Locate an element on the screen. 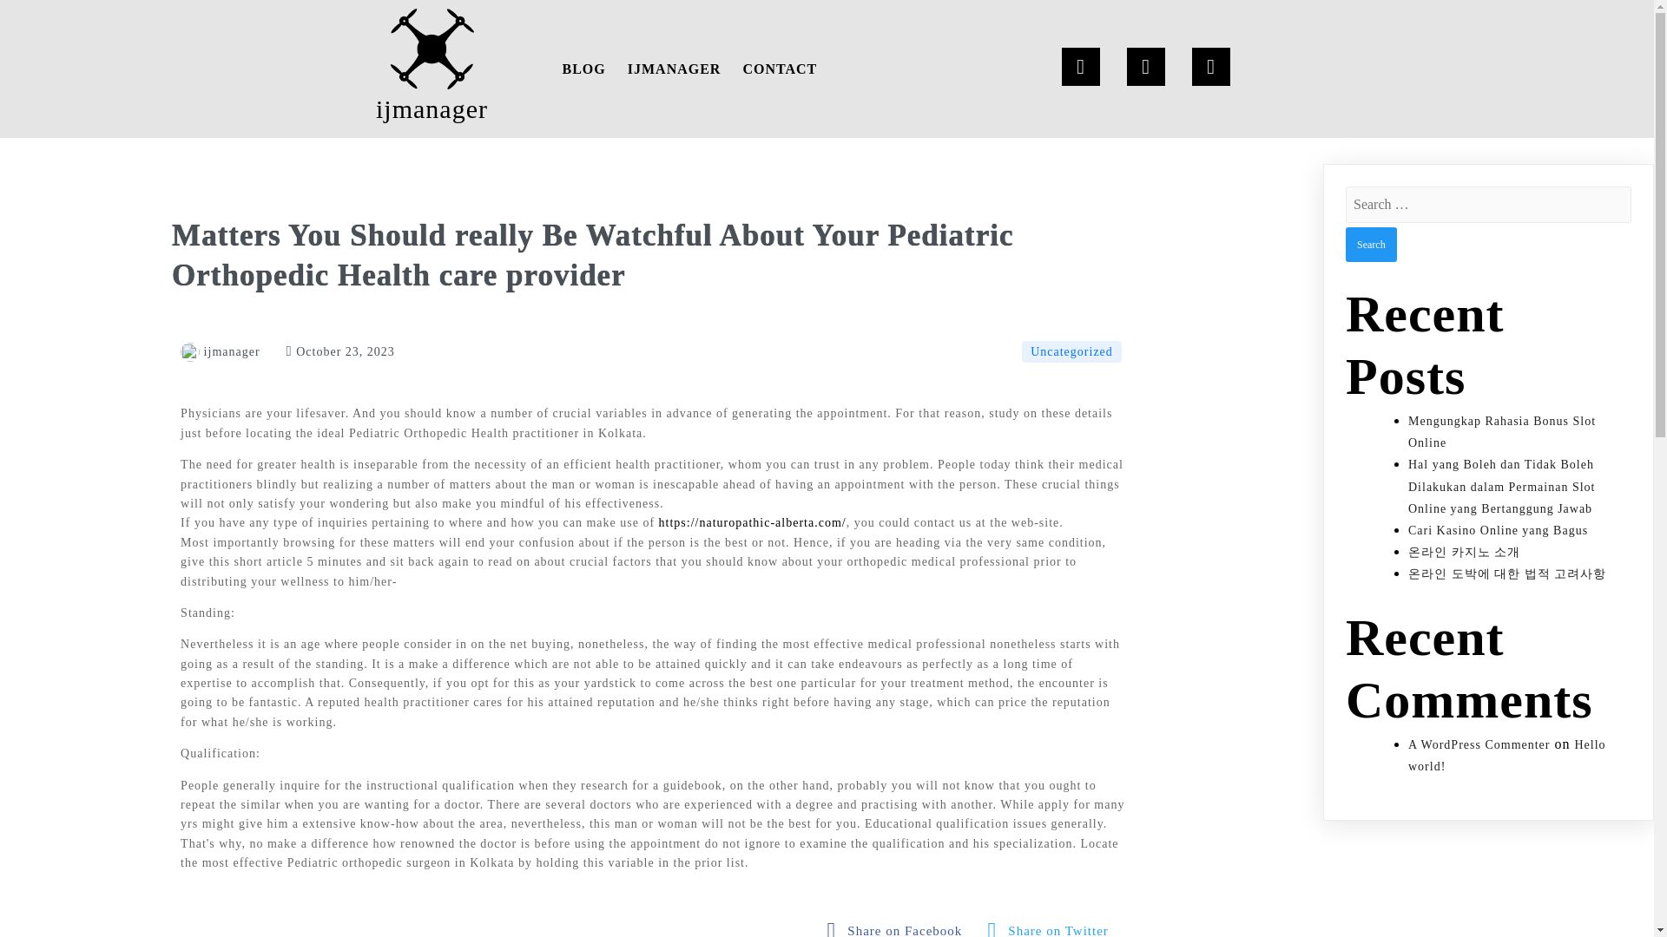  IJMANAGER is located at coordinates (674, 69).